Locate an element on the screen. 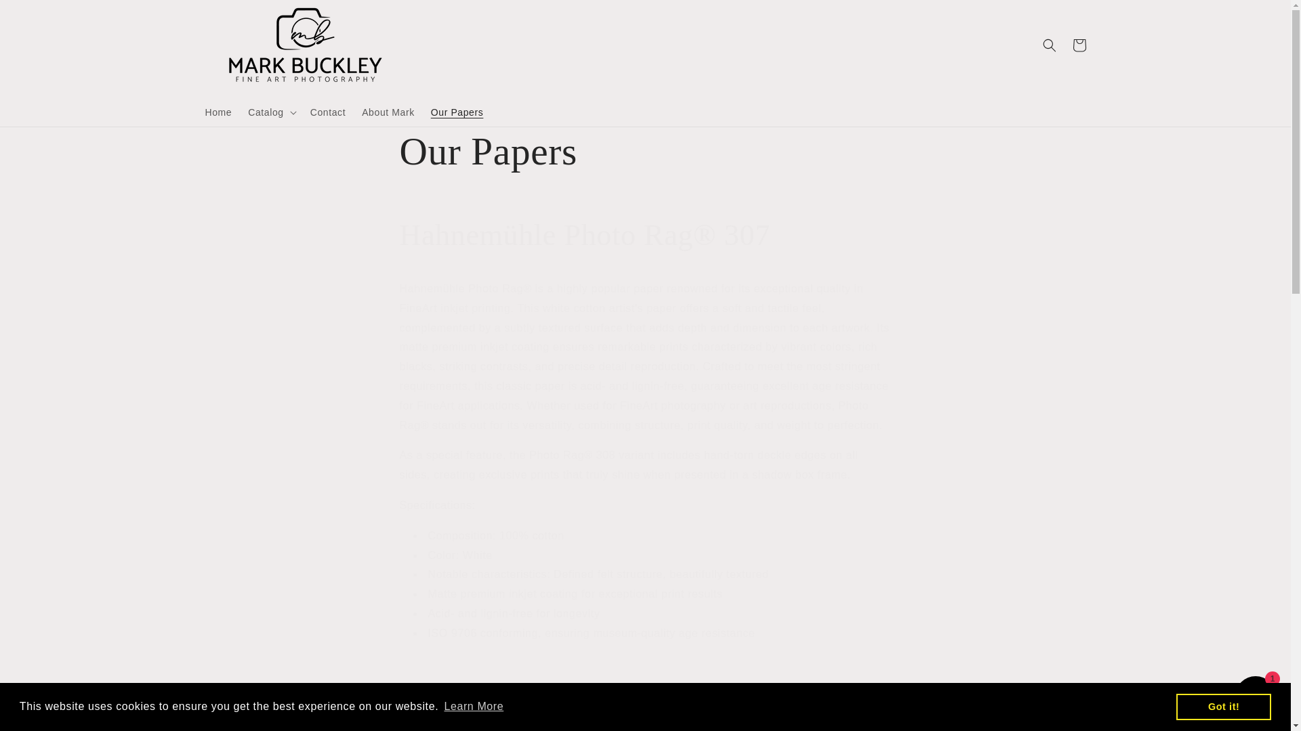 The width and height of the screenshot is (1301, 731). Cart is located at coordinates (1079, 45).